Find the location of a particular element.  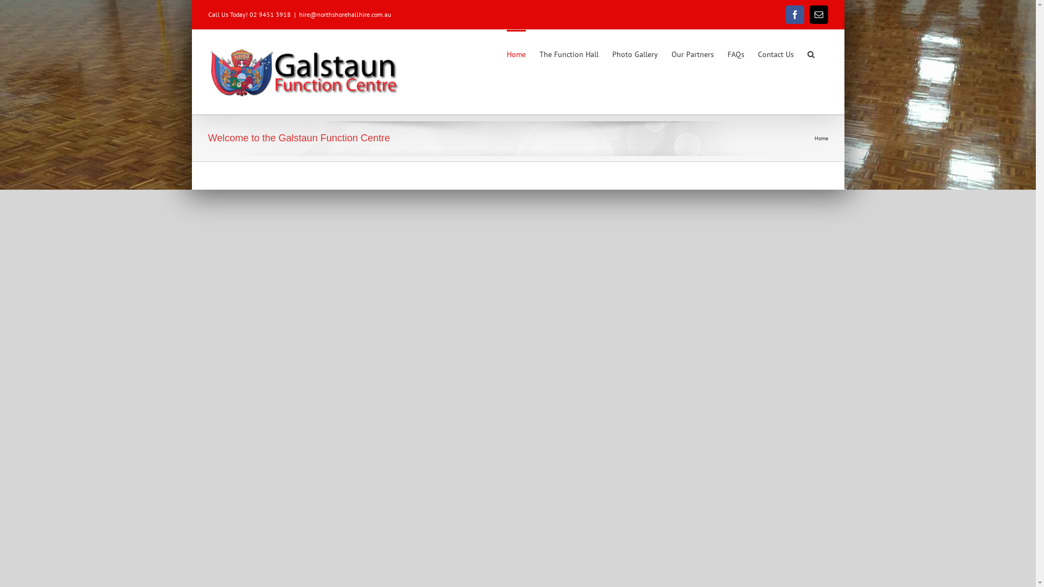

Search is located at coordinates (810, 53).